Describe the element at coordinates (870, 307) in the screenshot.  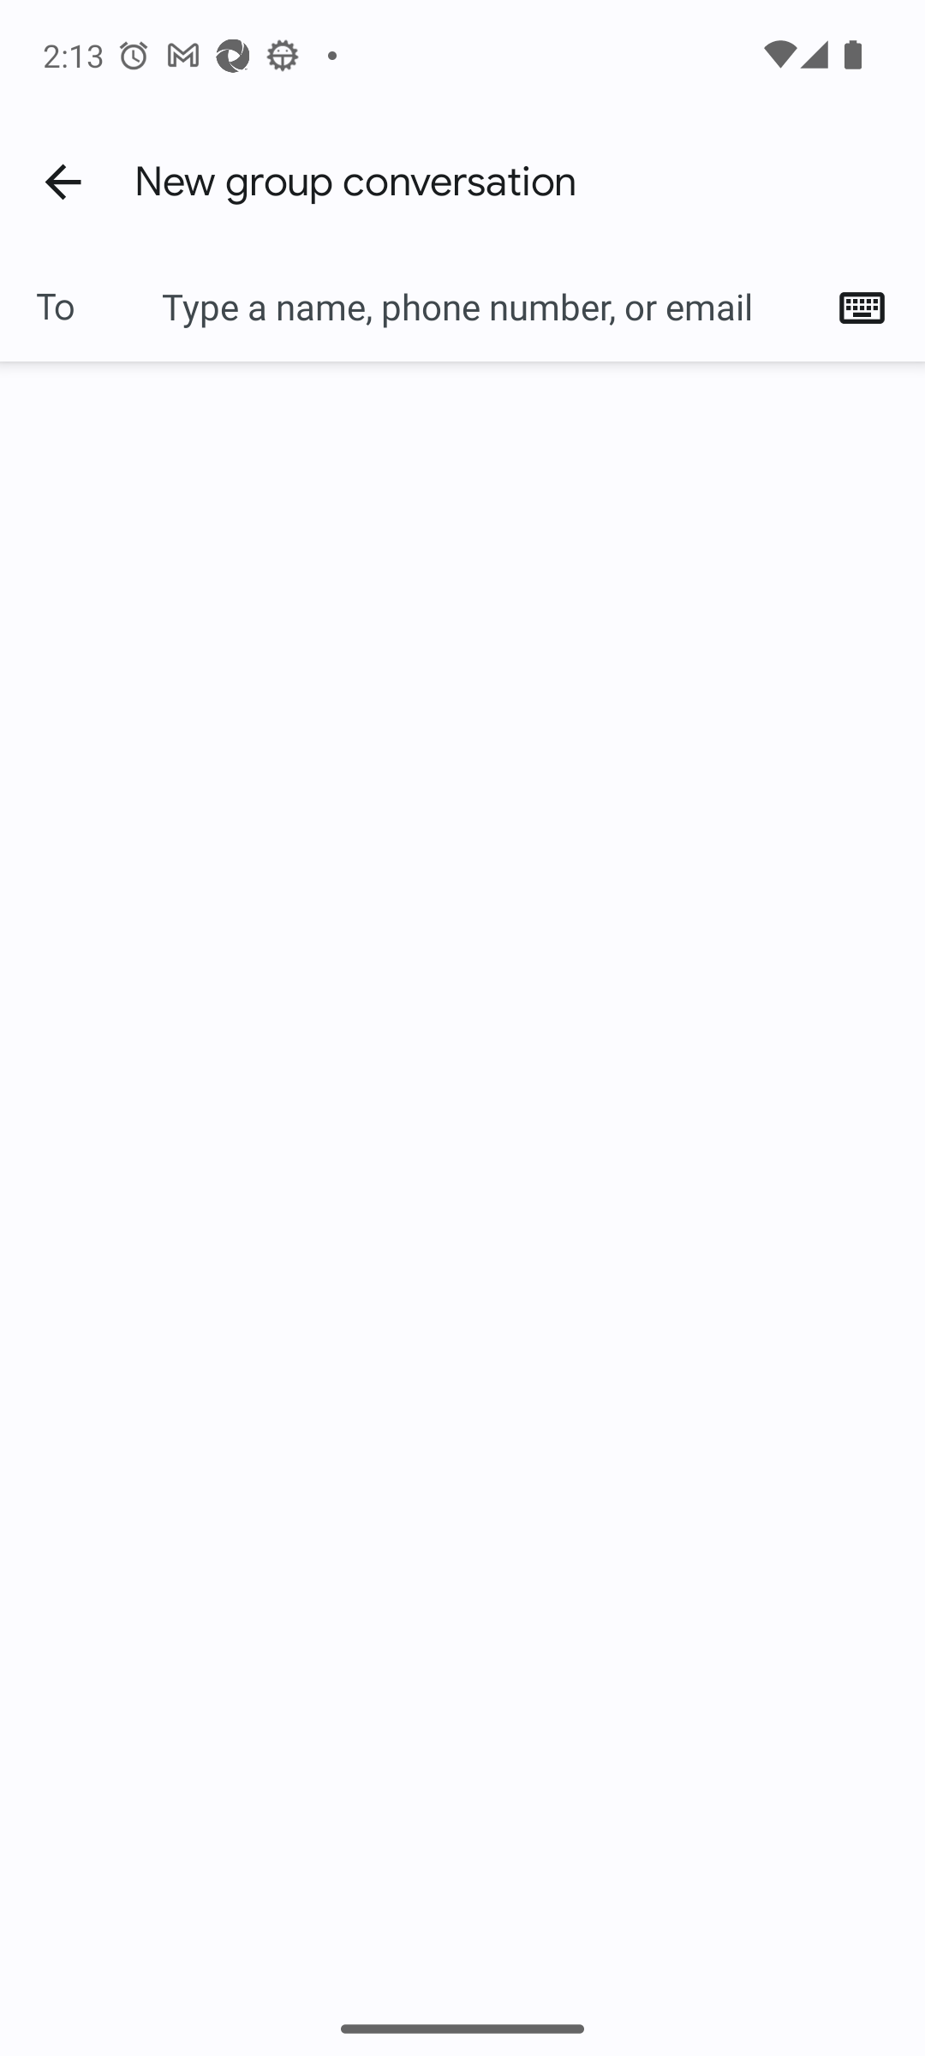
I see `Switch between entering text and numbers` at that location.